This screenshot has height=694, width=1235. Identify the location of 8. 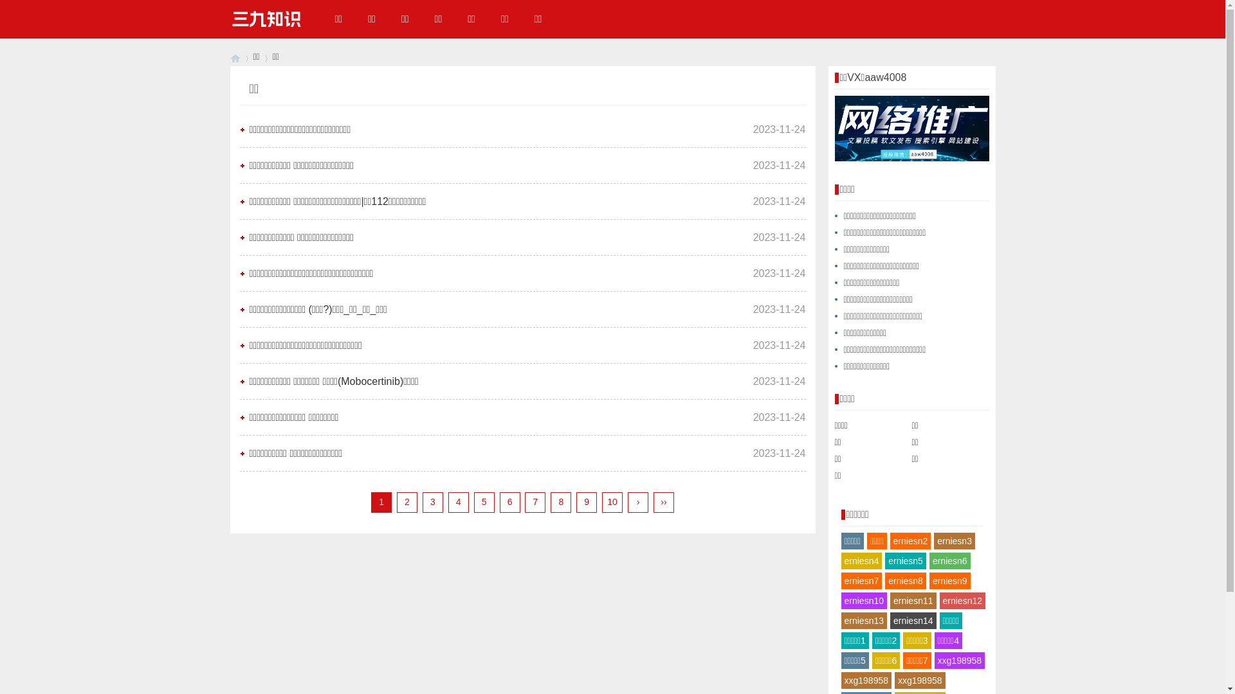
(561, 503).